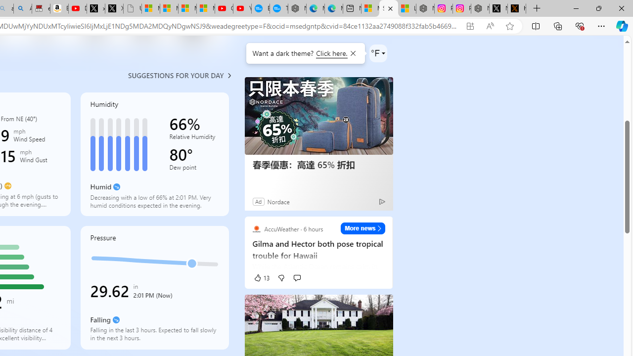  I want to click on Falling, so click(116, 319).